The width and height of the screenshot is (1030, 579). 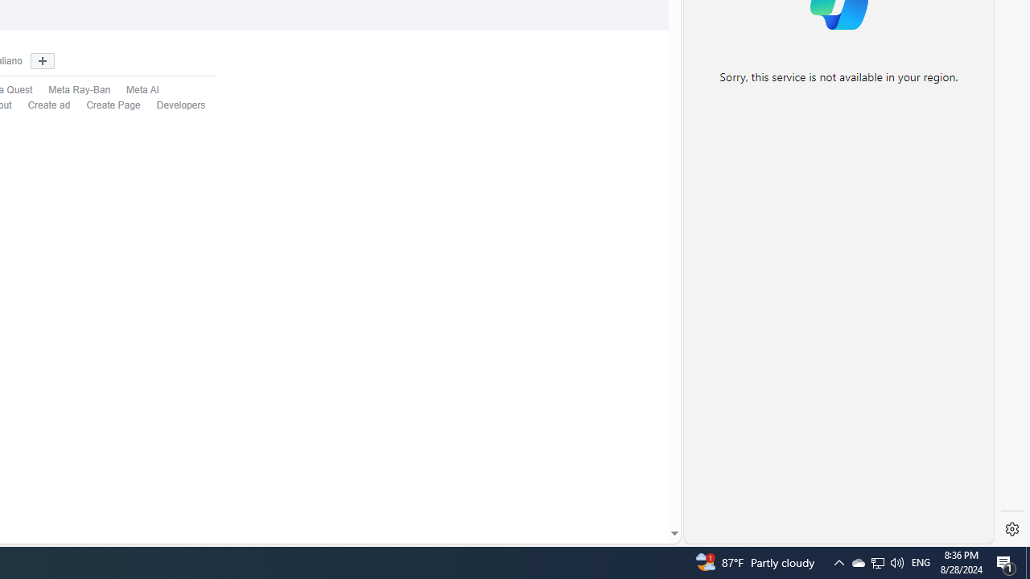 What do you see at coordinates (80, 90) in the screenshot?
I see `Meta Ray-Ban` at bounding box center [80, 90].